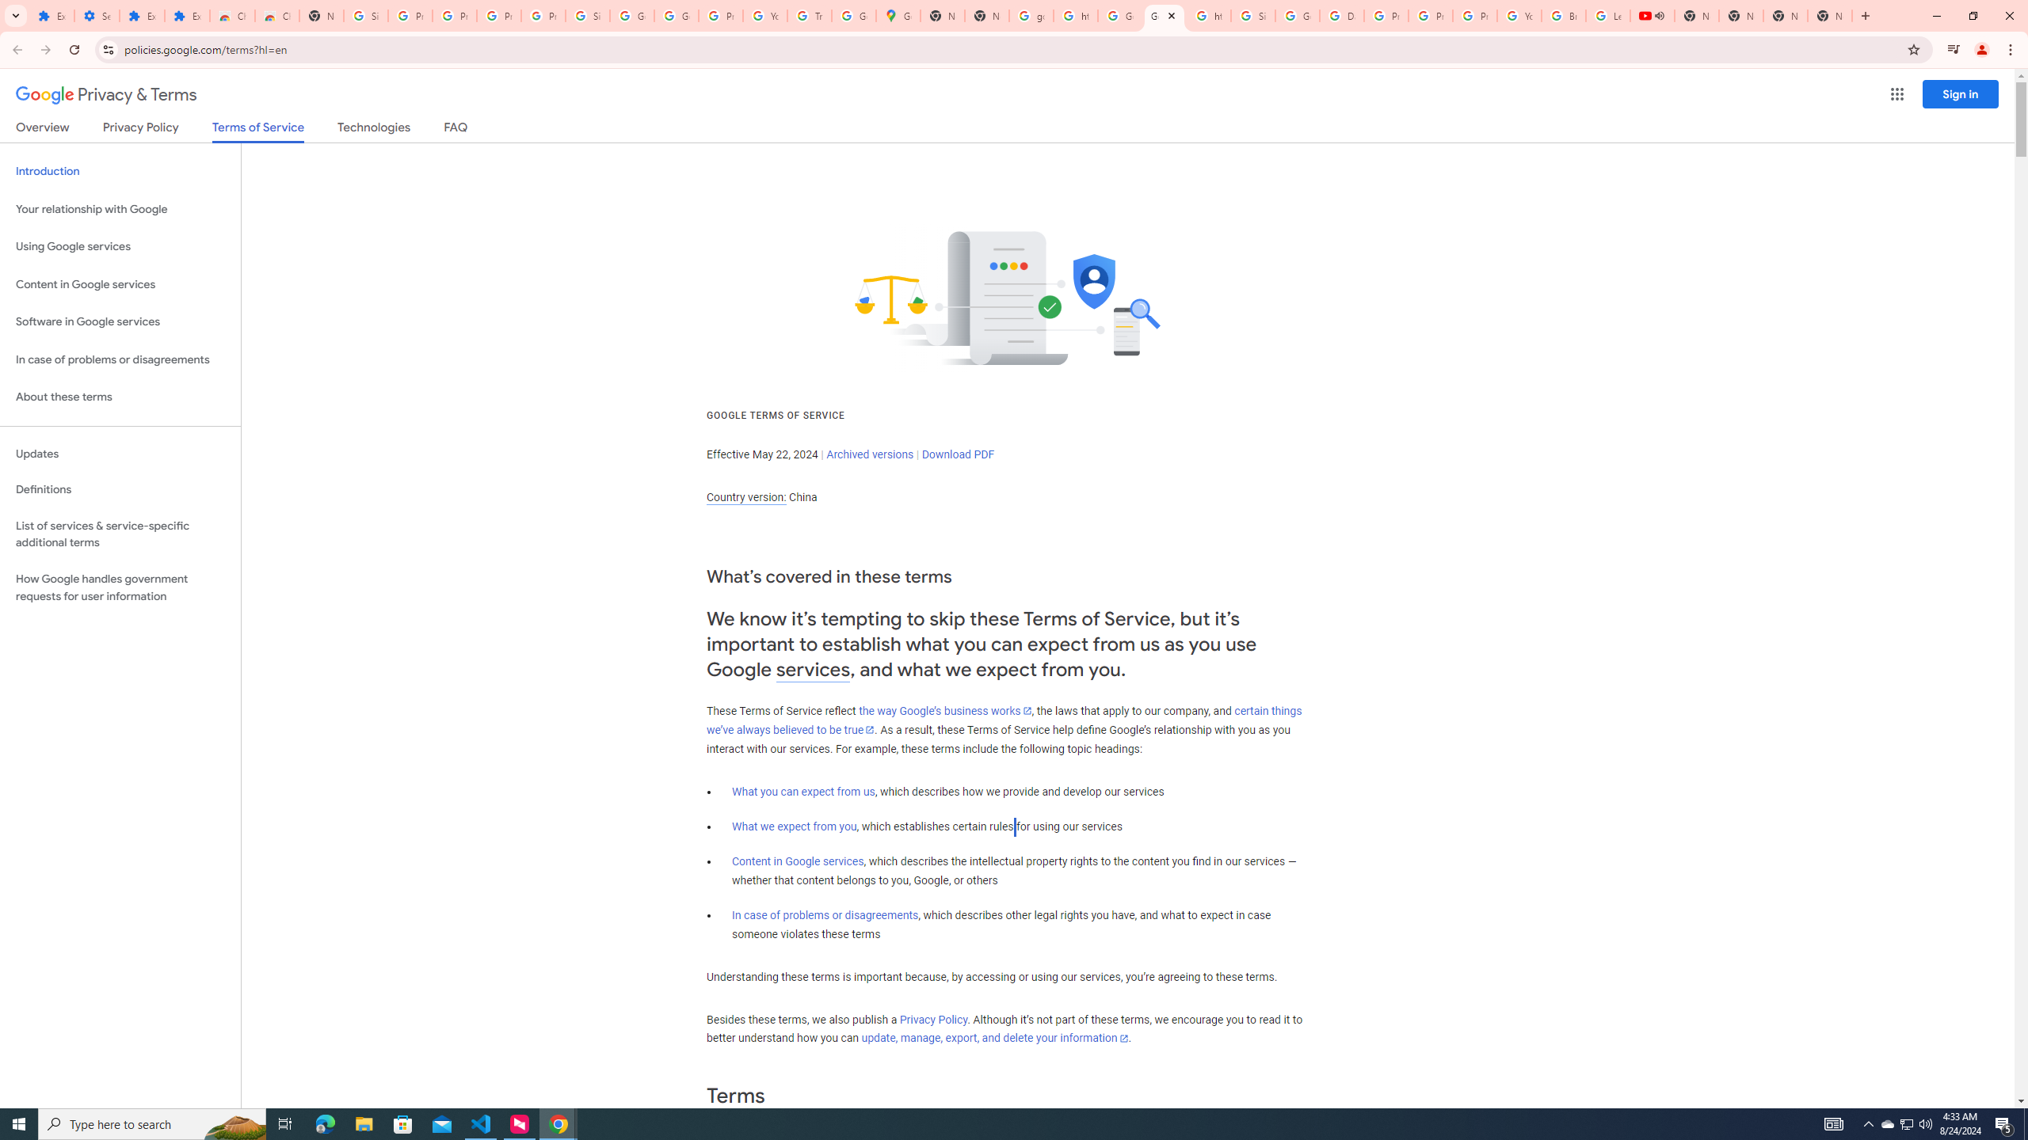 Image resolution: width=2028 pixels, height=1140 pixels. I want to click on List of services & service-specific additional terms, so click(120, 534).